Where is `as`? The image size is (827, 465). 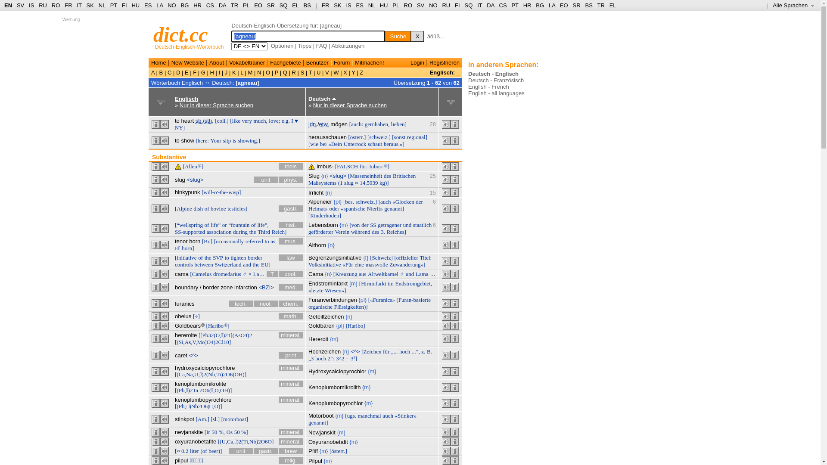 as is located at coordinates (273, 241).